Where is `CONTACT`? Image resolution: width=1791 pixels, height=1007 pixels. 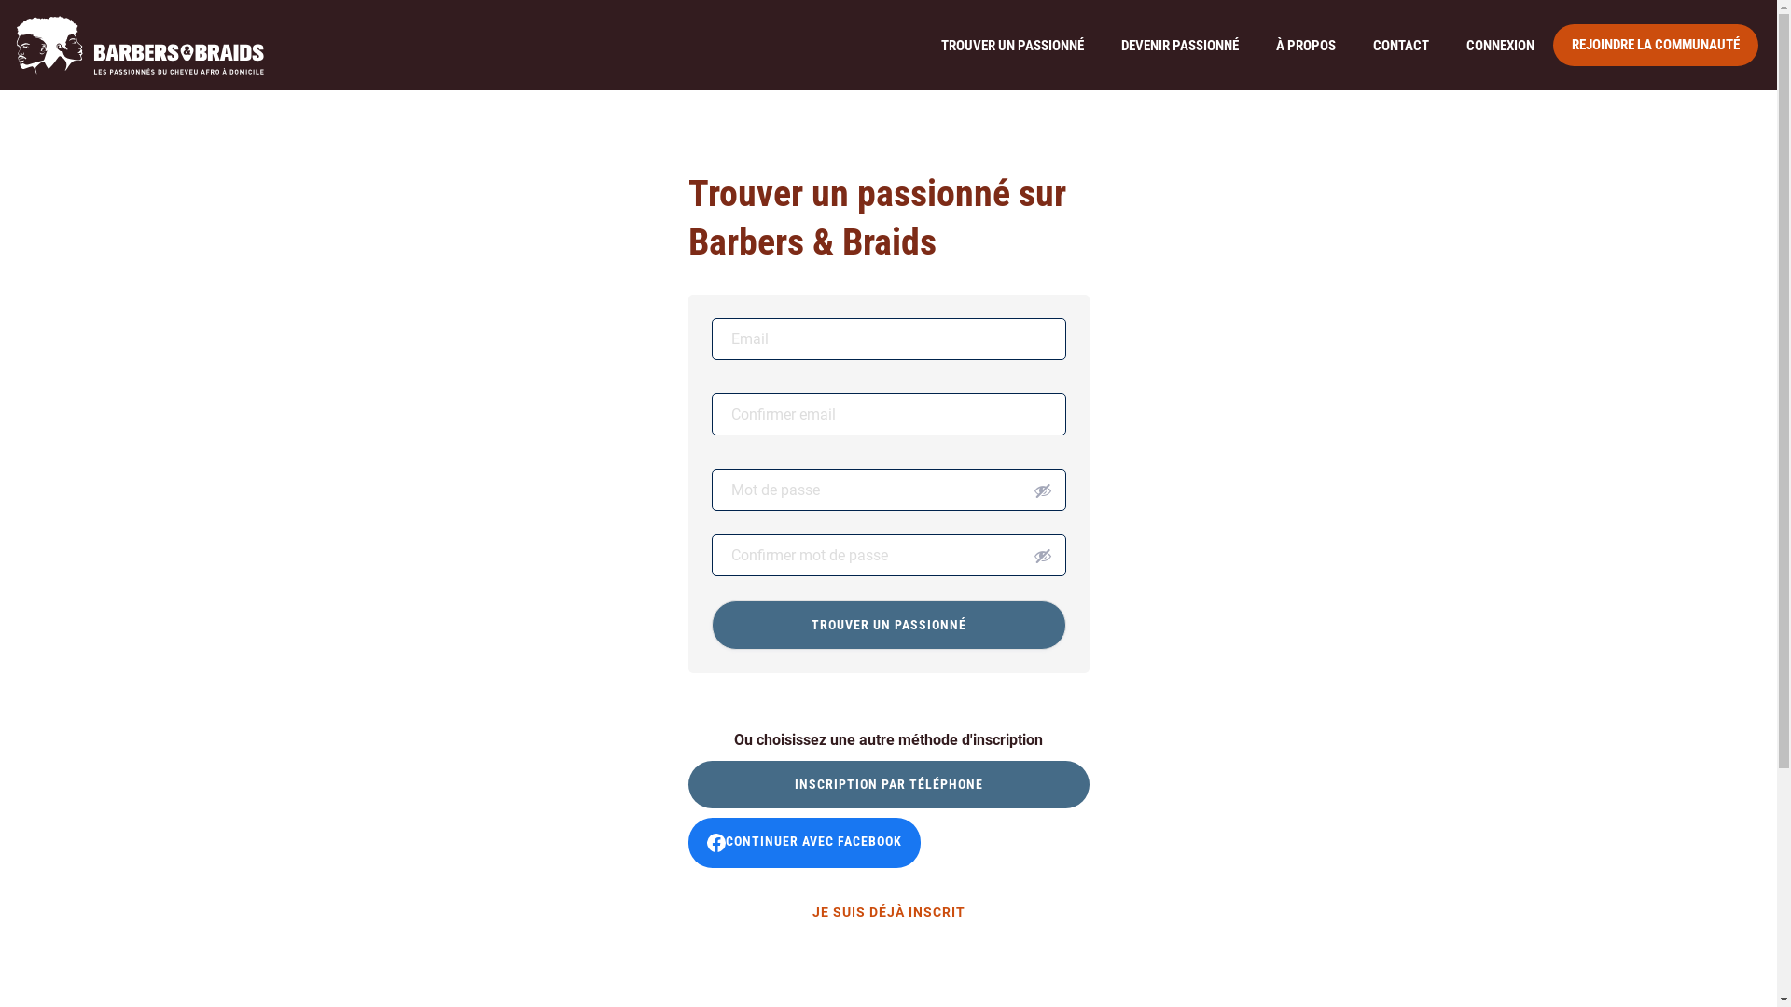 CONTACT is located at coordinates (1401, 46).